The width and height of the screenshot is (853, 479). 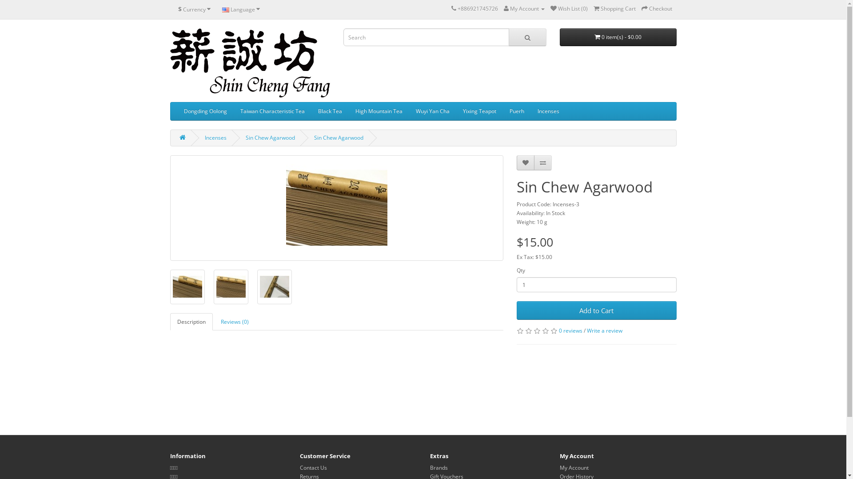 What do you see at coordinates (226, 10) in the screenshot?
I see `English` at bounding box center [226, 10].